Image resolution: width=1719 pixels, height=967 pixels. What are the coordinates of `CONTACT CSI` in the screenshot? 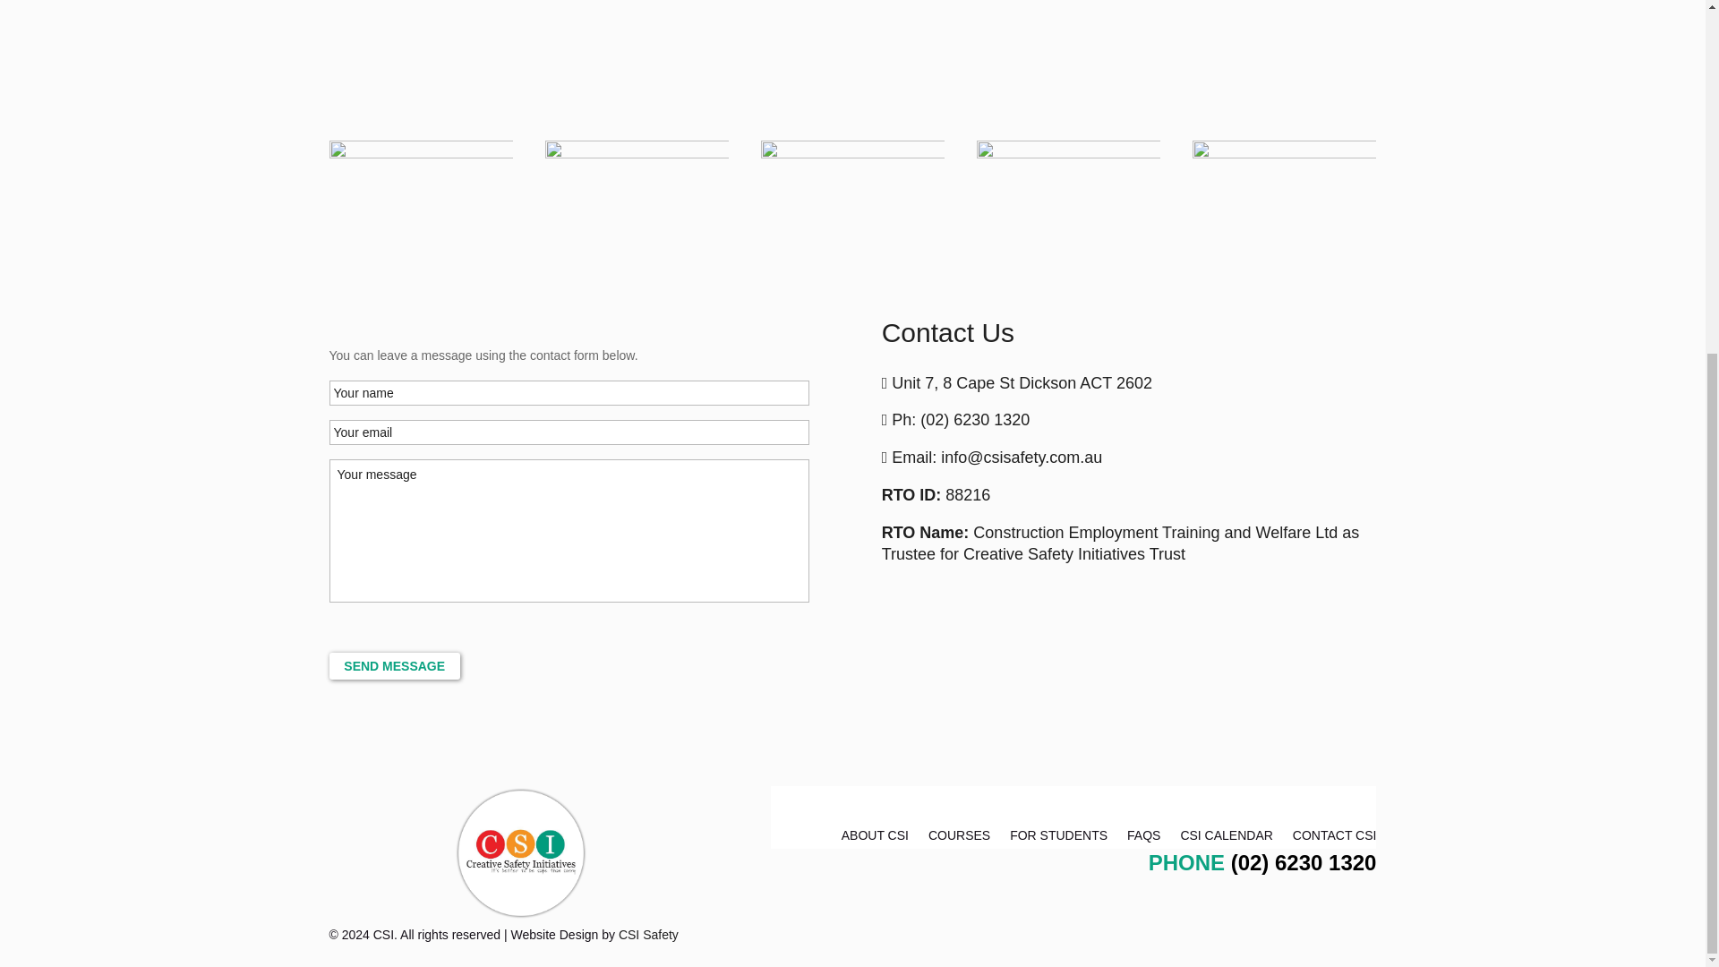 It's located at (1334, 838).